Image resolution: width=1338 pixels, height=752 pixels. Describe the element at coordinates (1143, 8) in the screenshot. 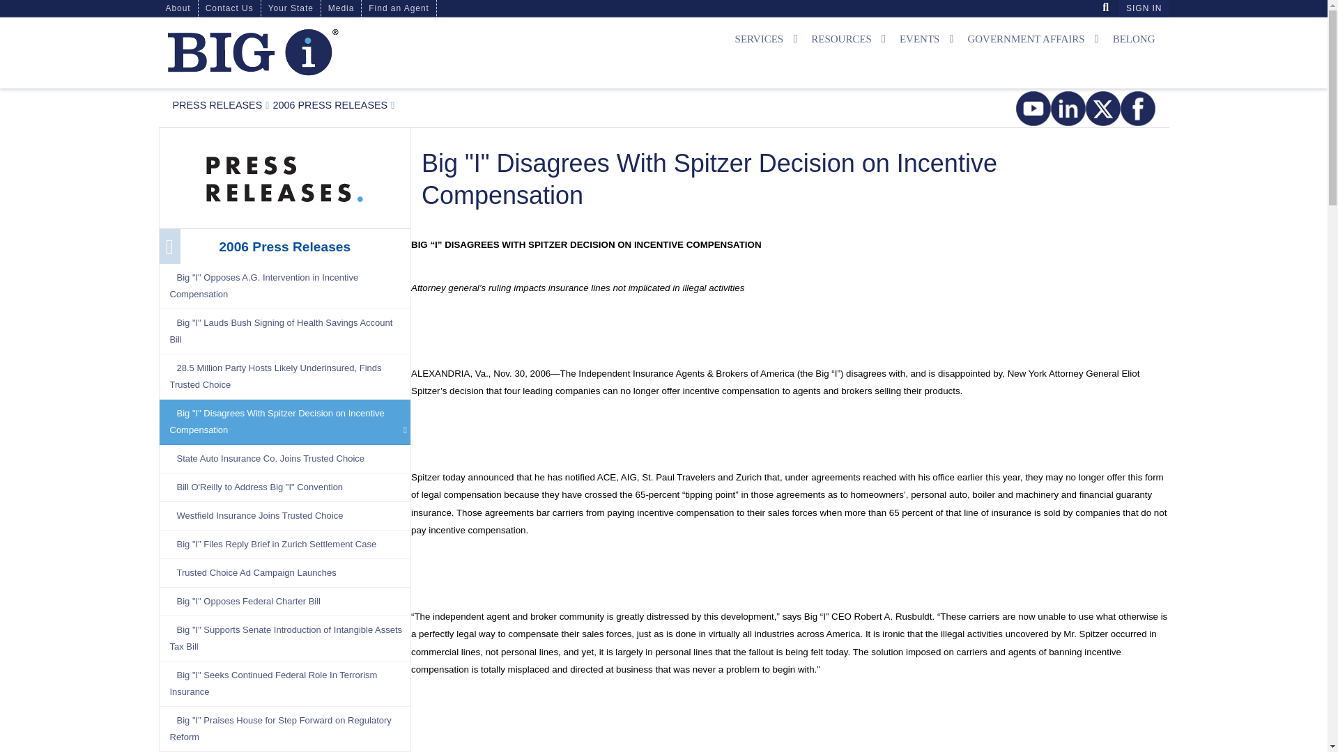

I see `SIGN IN` at that location.